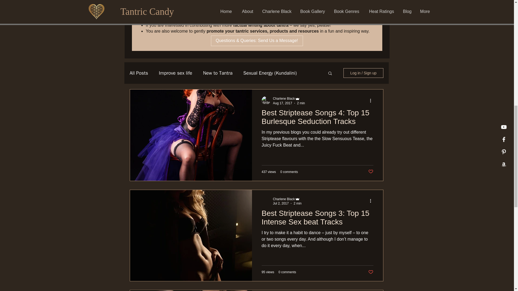 Image resolution: width=518 pixels, height=291 pixels. Describe the element at coordinates (301, 103) in the screenshot. I see `2 min` at that location.